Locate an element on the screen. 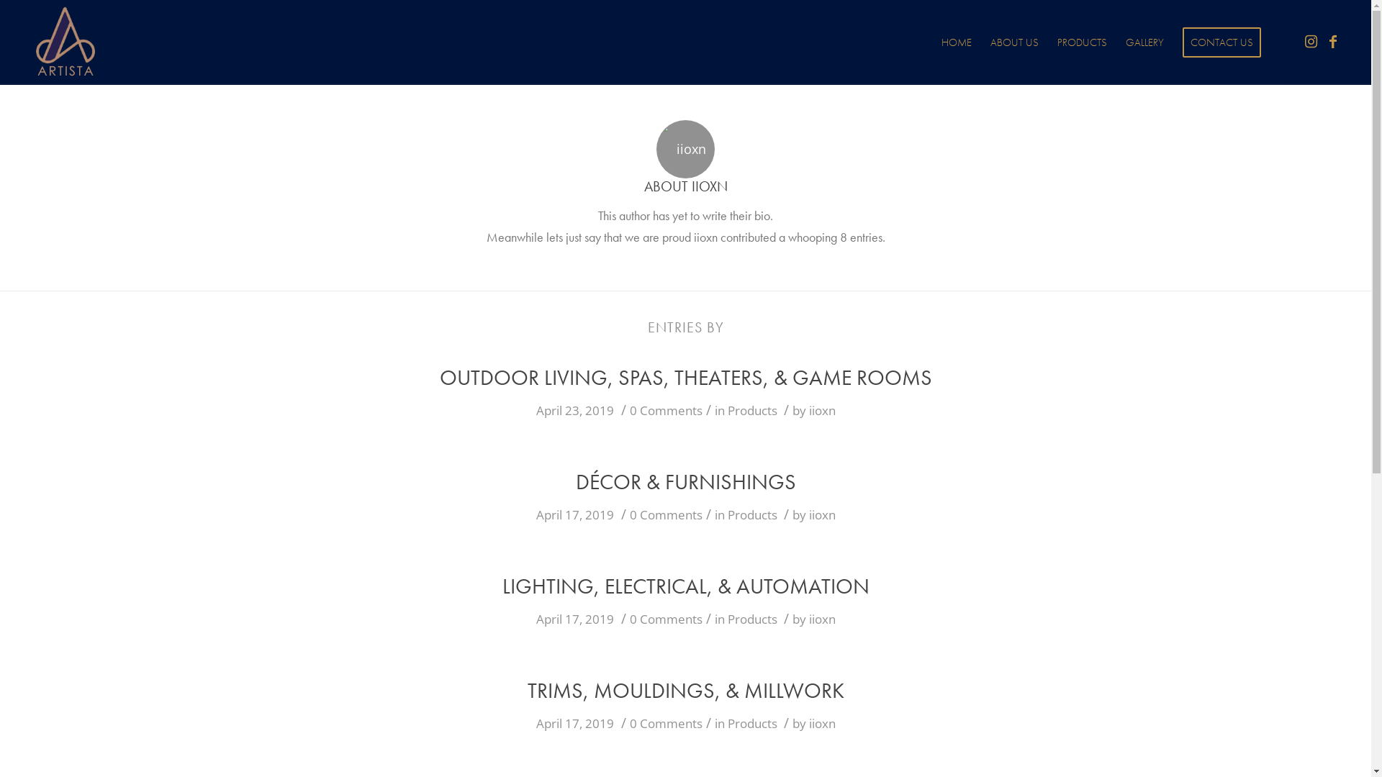 The height and width of the screenshot is (777, 1382). iioxn is located at coordinates (822, 619).